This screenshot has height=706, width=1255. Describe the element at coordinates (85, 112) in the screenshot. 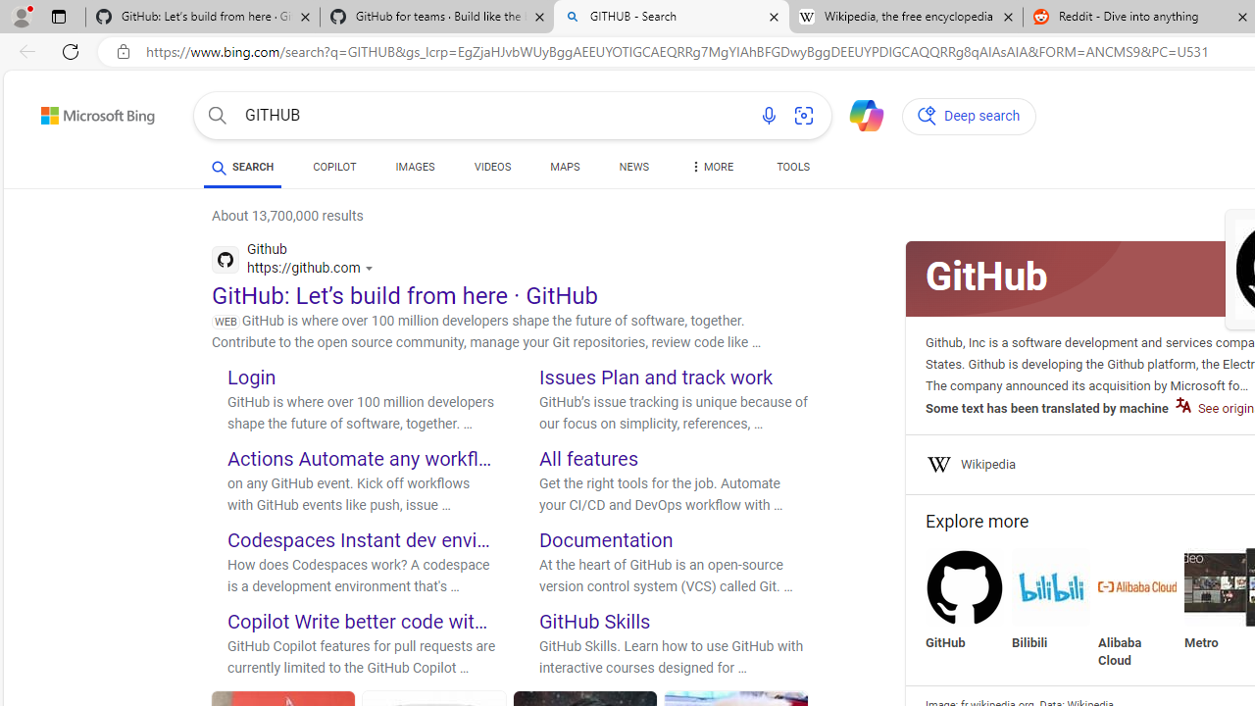

I see `Back to Bing search` at that location.